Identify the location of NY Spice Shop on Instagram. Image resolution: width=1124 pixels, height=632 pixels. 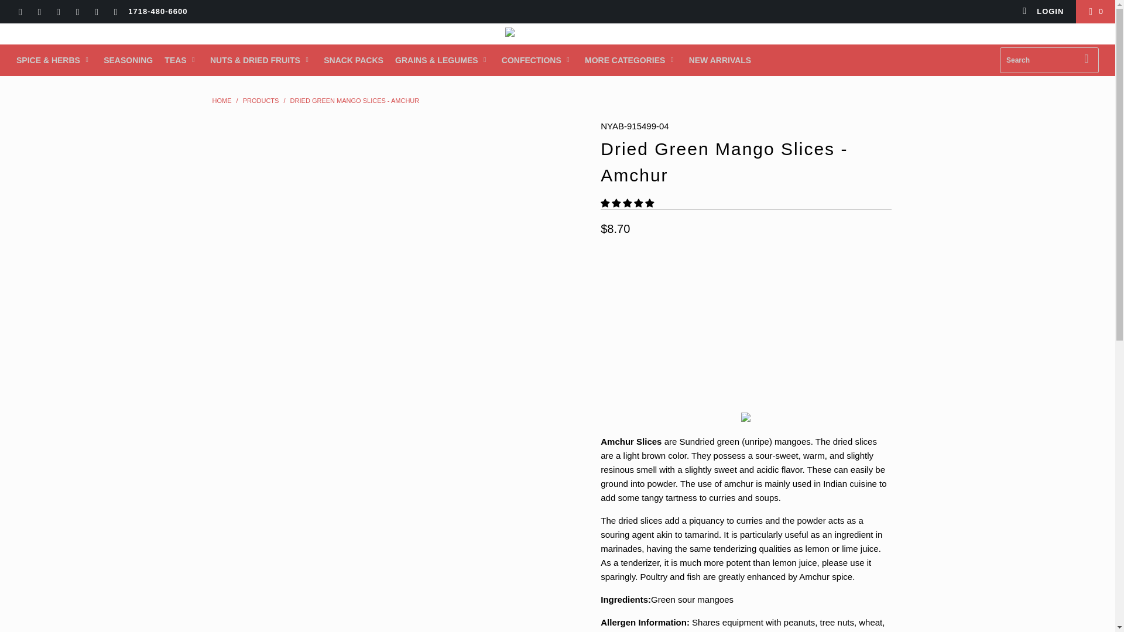
(96, 13).